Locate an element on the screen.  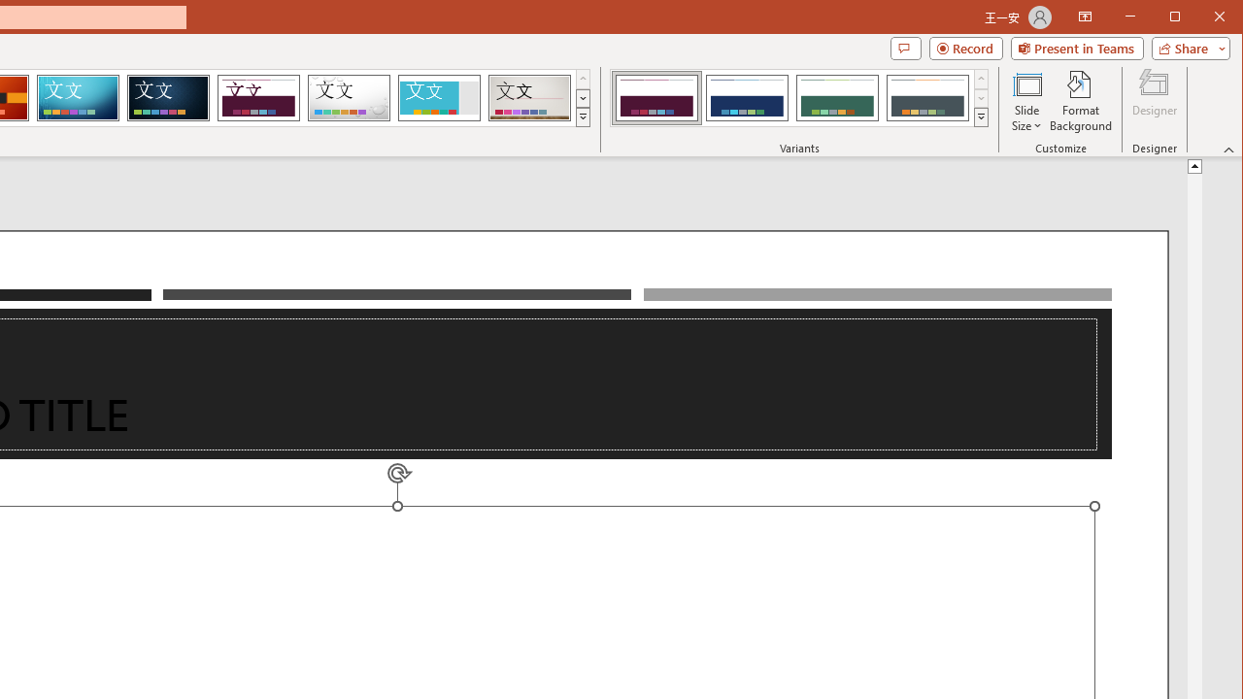
Dividend Variant 4 is located at coordinates (927, 97).